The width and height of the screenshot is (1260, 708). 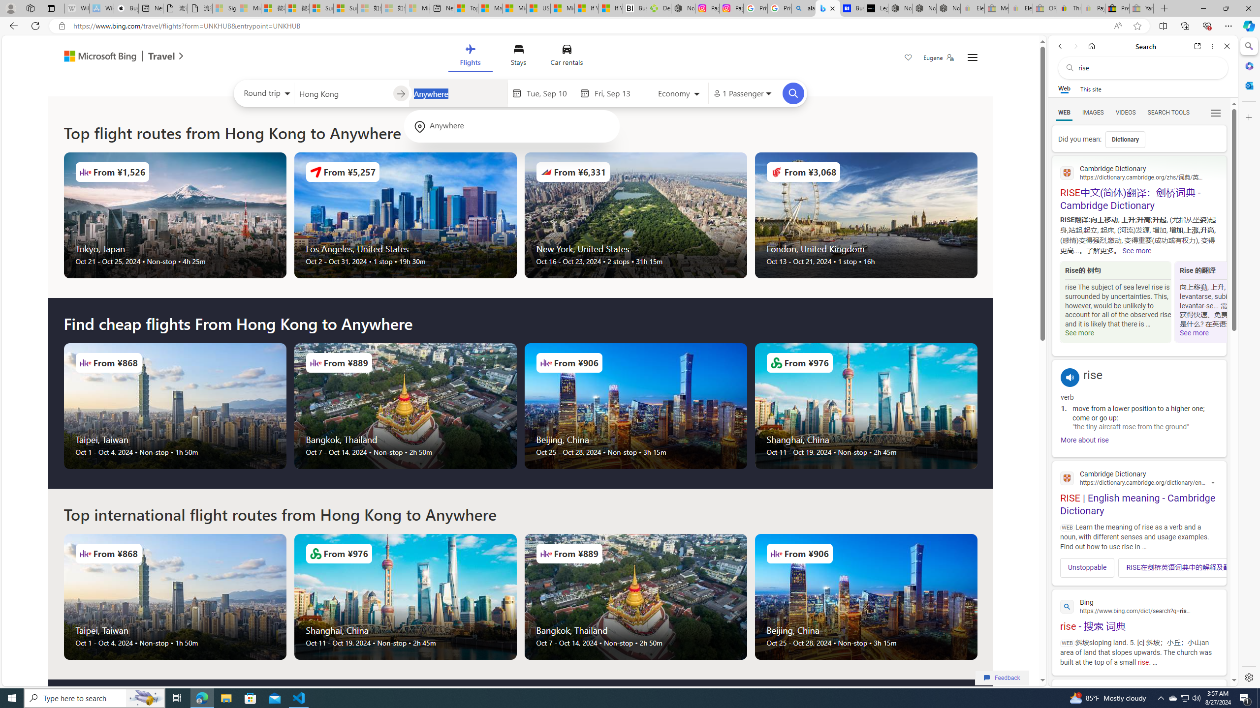 What do you see at coordinates (679, 95) in the screenshot?
I see `Select class of service` at bounding box center [679, 95].